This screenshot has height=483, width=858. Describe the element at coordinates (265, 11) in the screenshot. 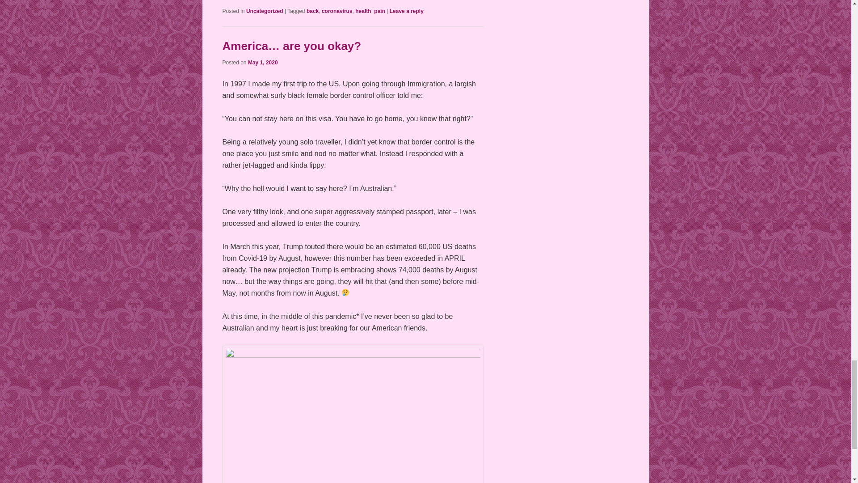

I see `Uncategorized` at that location.